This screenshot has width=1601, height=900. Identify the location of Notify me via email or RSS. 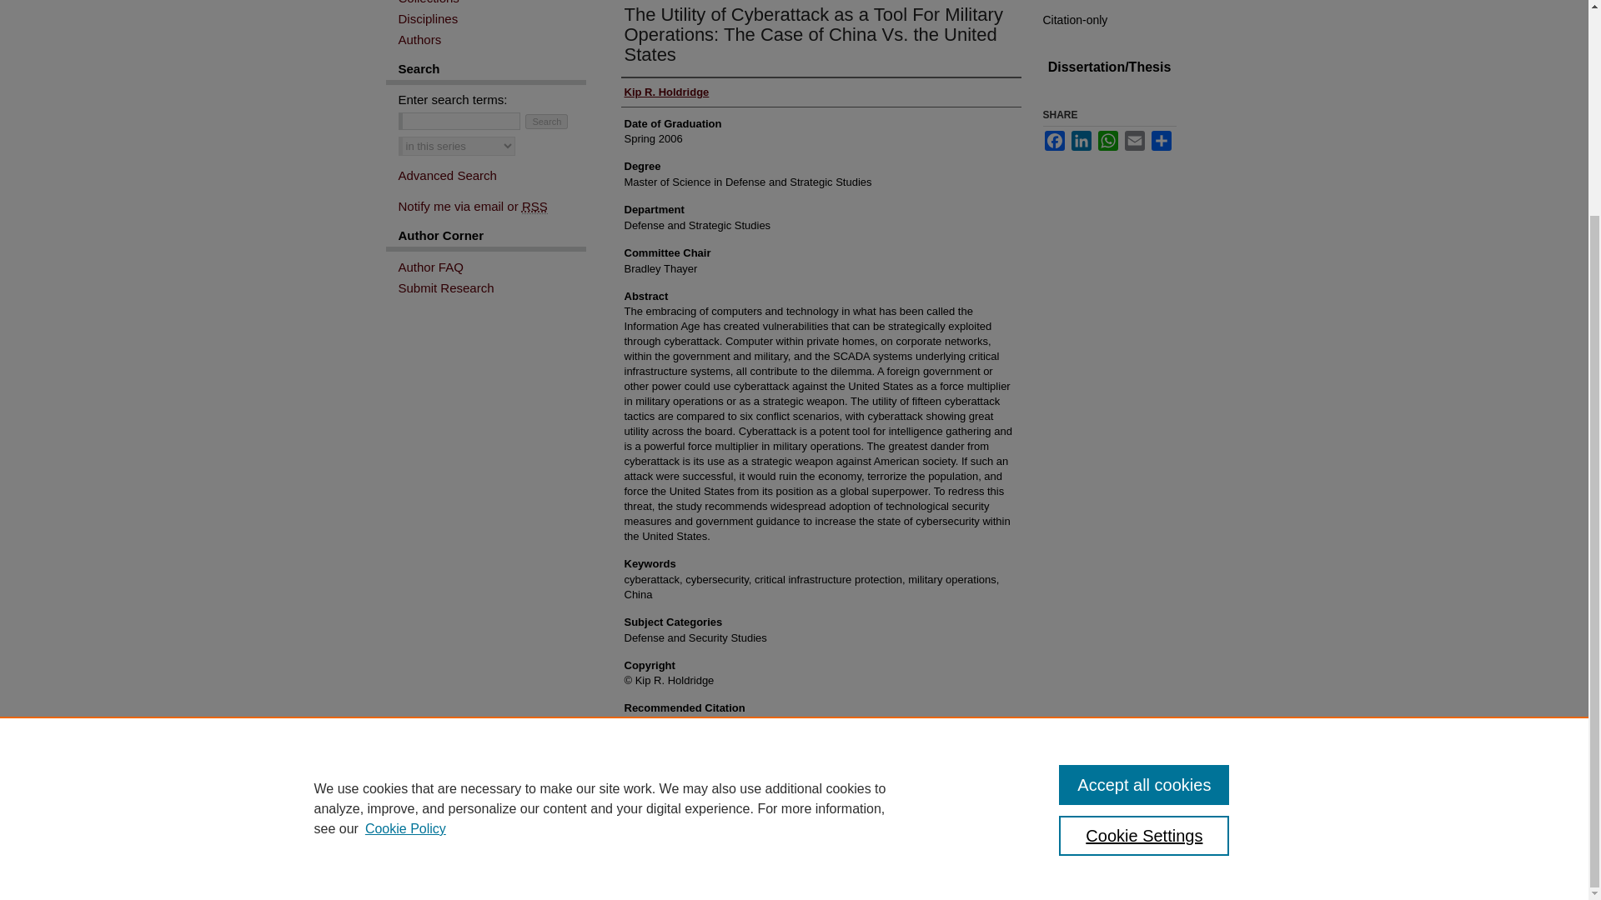
(492, 205).